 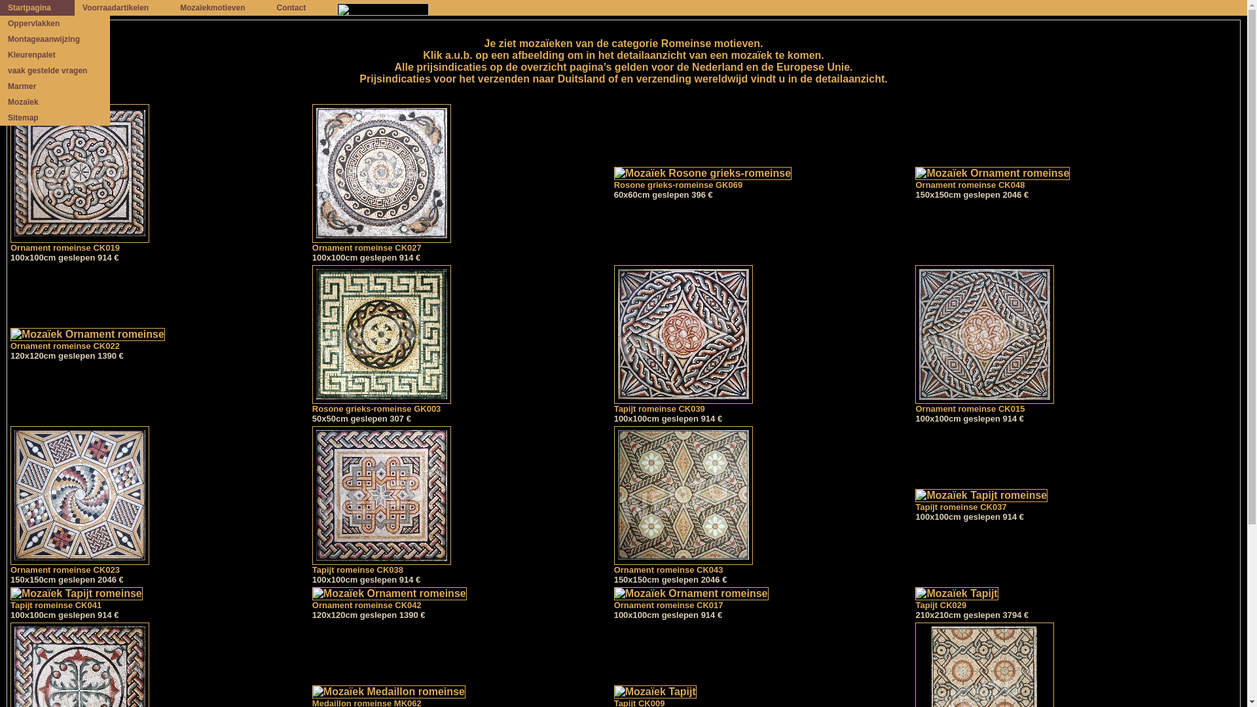 I want to click on Montageaanwijzing, so click(x=55, y=39).